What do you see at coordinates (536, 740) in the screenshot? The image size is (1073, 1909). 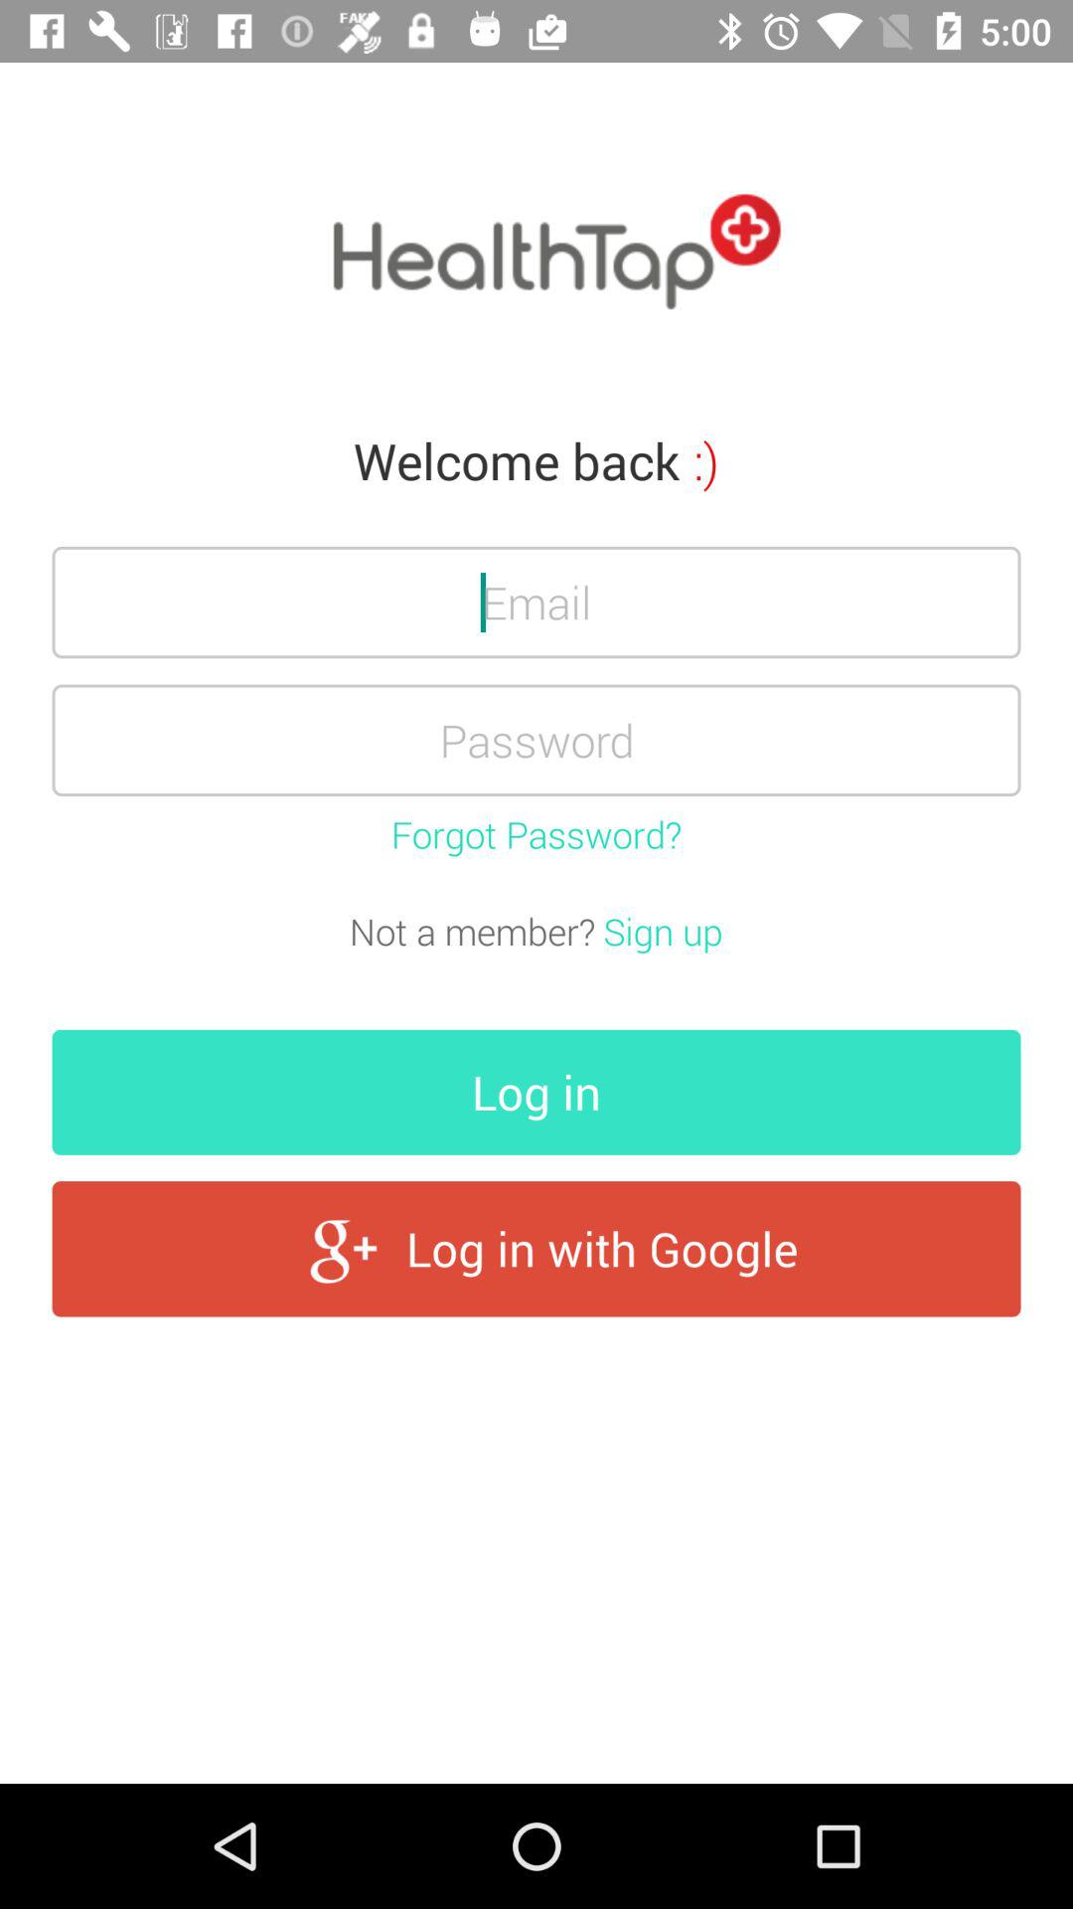 I see `enter password` at bounding box center [536, 740].